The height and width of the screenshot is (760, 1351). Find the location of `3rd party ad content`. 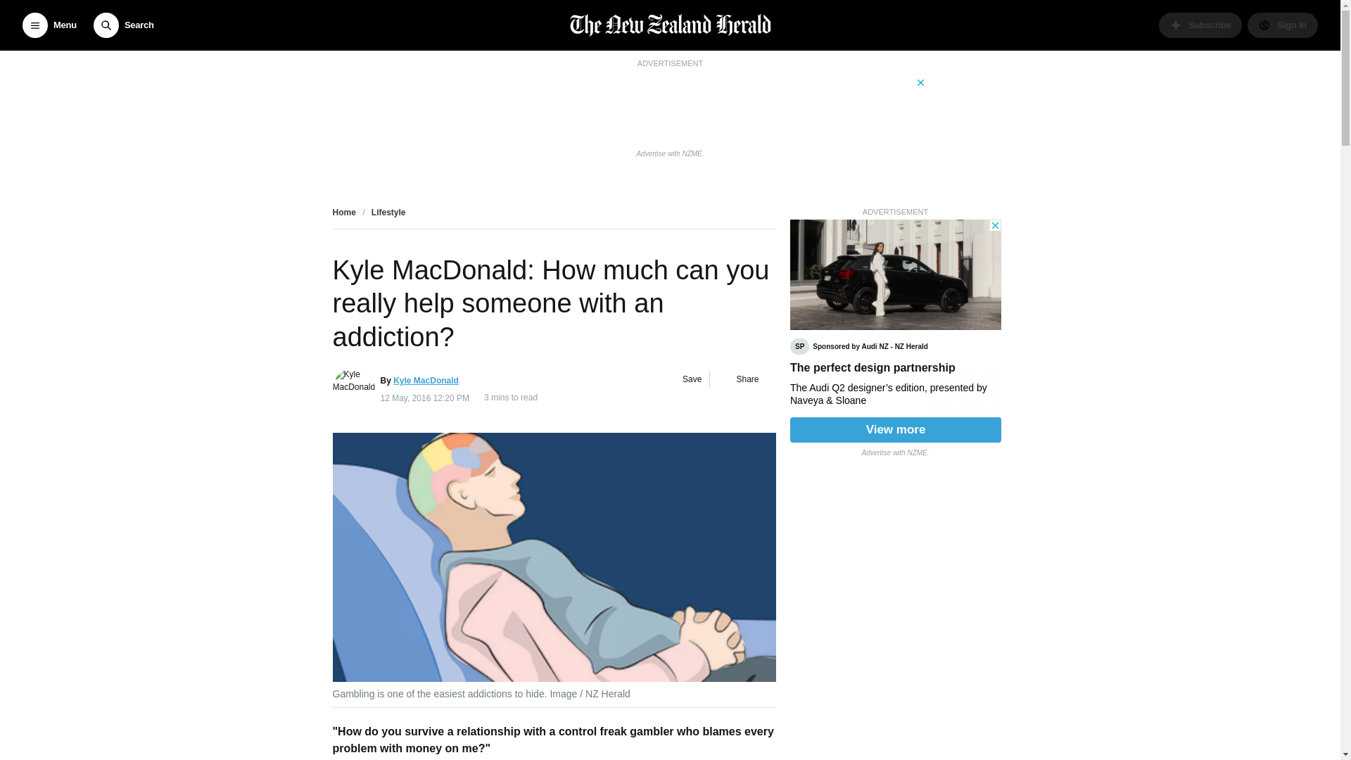

3rd party ad content is located at coordinates (669, 107).